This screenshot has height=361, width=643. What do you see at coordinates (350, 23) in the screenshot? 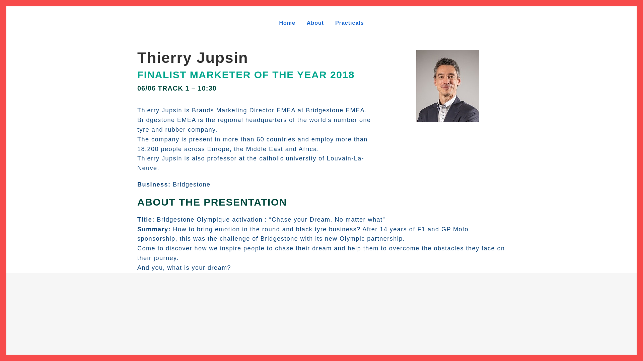
I see `Practicals` at bounding box center [350, 23].